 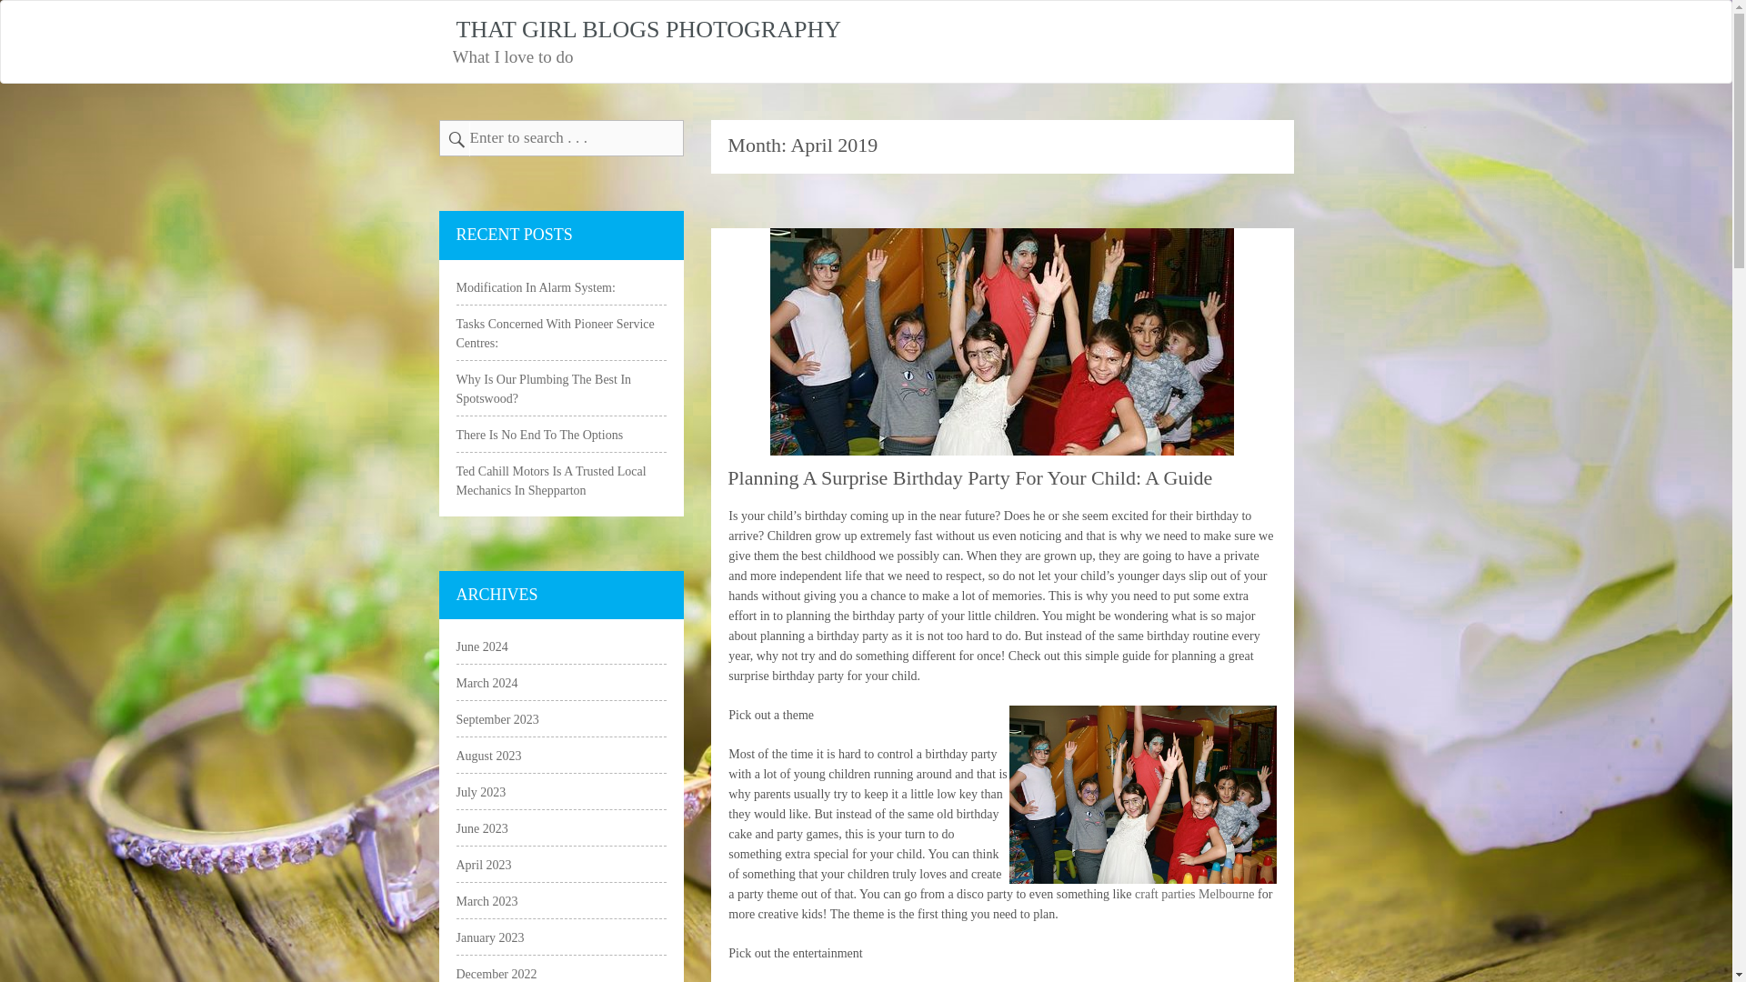 I want to click on Why Is Our Plumbing The Best In Spotswood?, so click(x=544, y=389).